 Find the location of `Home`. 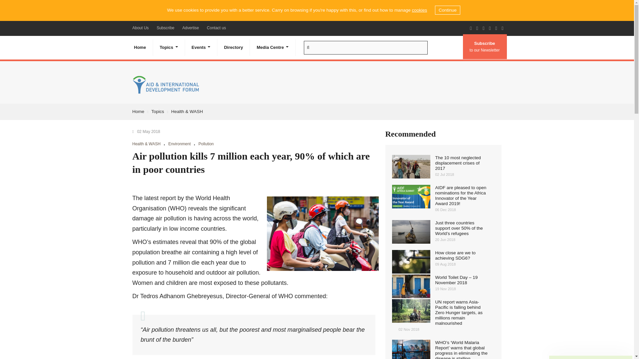

Home is located at coordinates (140, 47).